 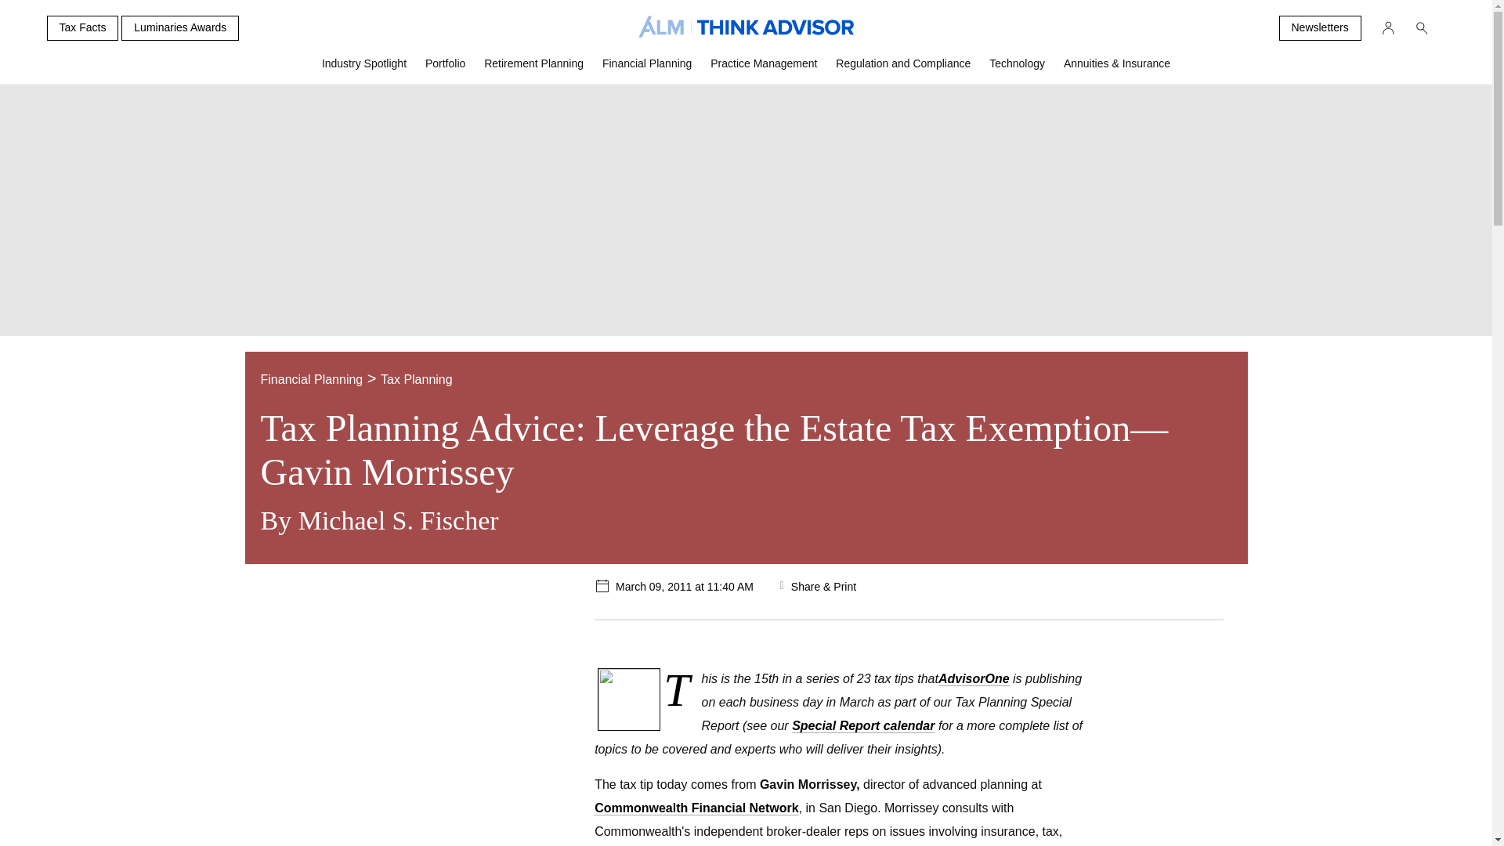 What do you see at coordinates (364, 70) in the screenshot?
I see `Industry Spotlight` at bounding box center [364, 70].